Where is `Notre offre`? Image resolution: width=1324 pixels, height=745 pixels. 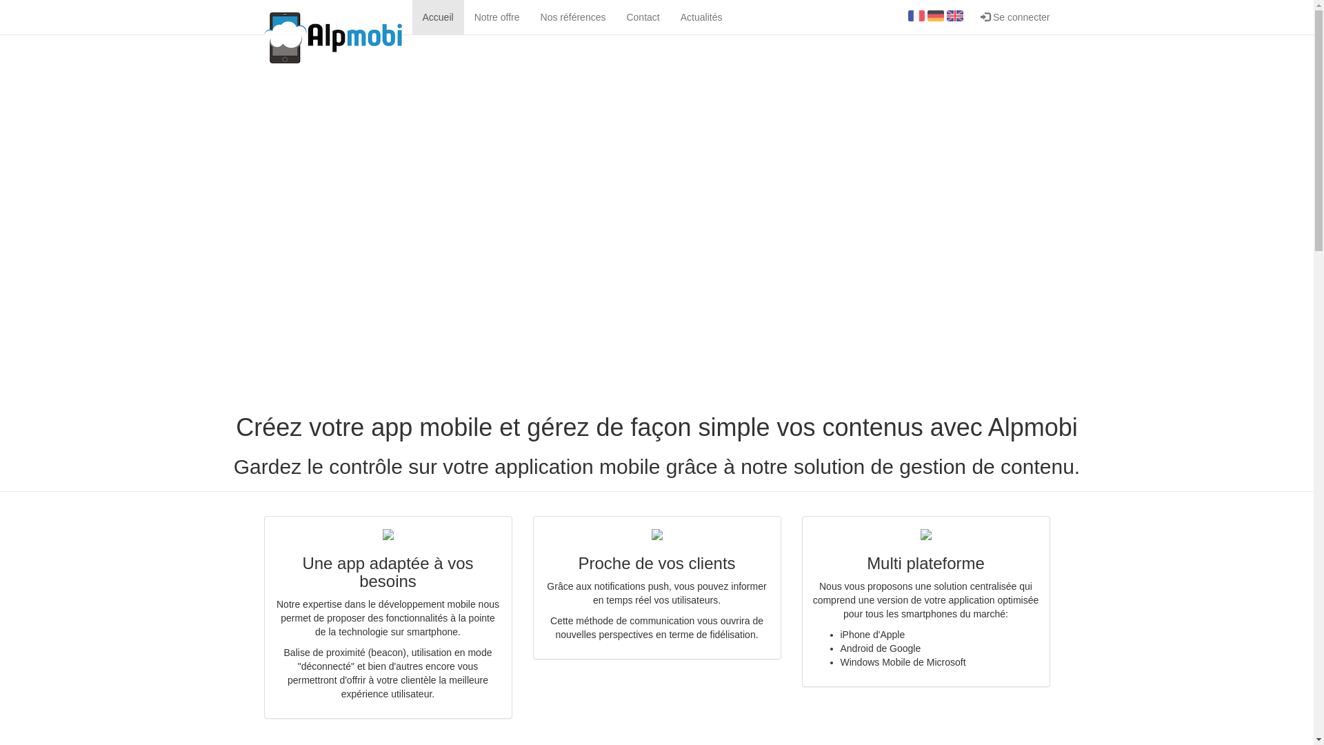 Notre offre is located at coordinates (497, 17).